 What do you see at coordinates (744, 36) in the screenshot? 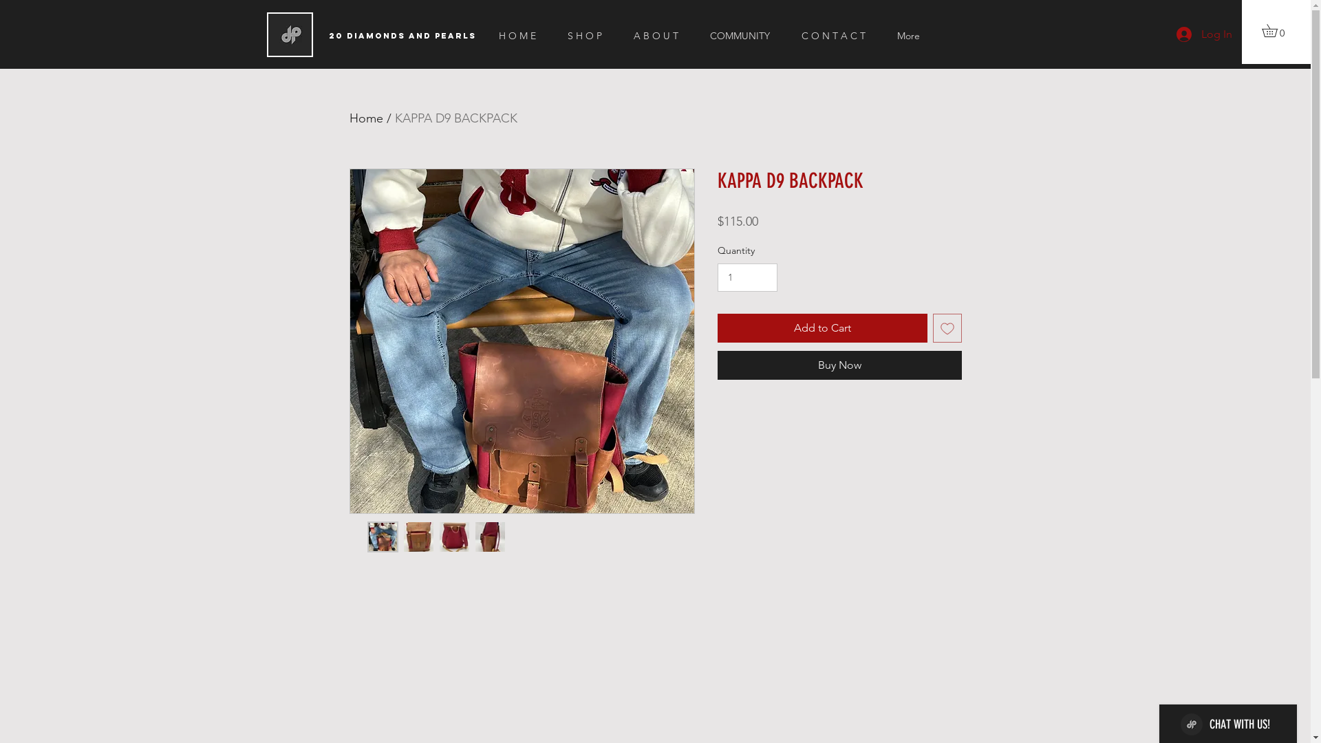
I see `COMMUNITY` at bounding box center [744, 36].